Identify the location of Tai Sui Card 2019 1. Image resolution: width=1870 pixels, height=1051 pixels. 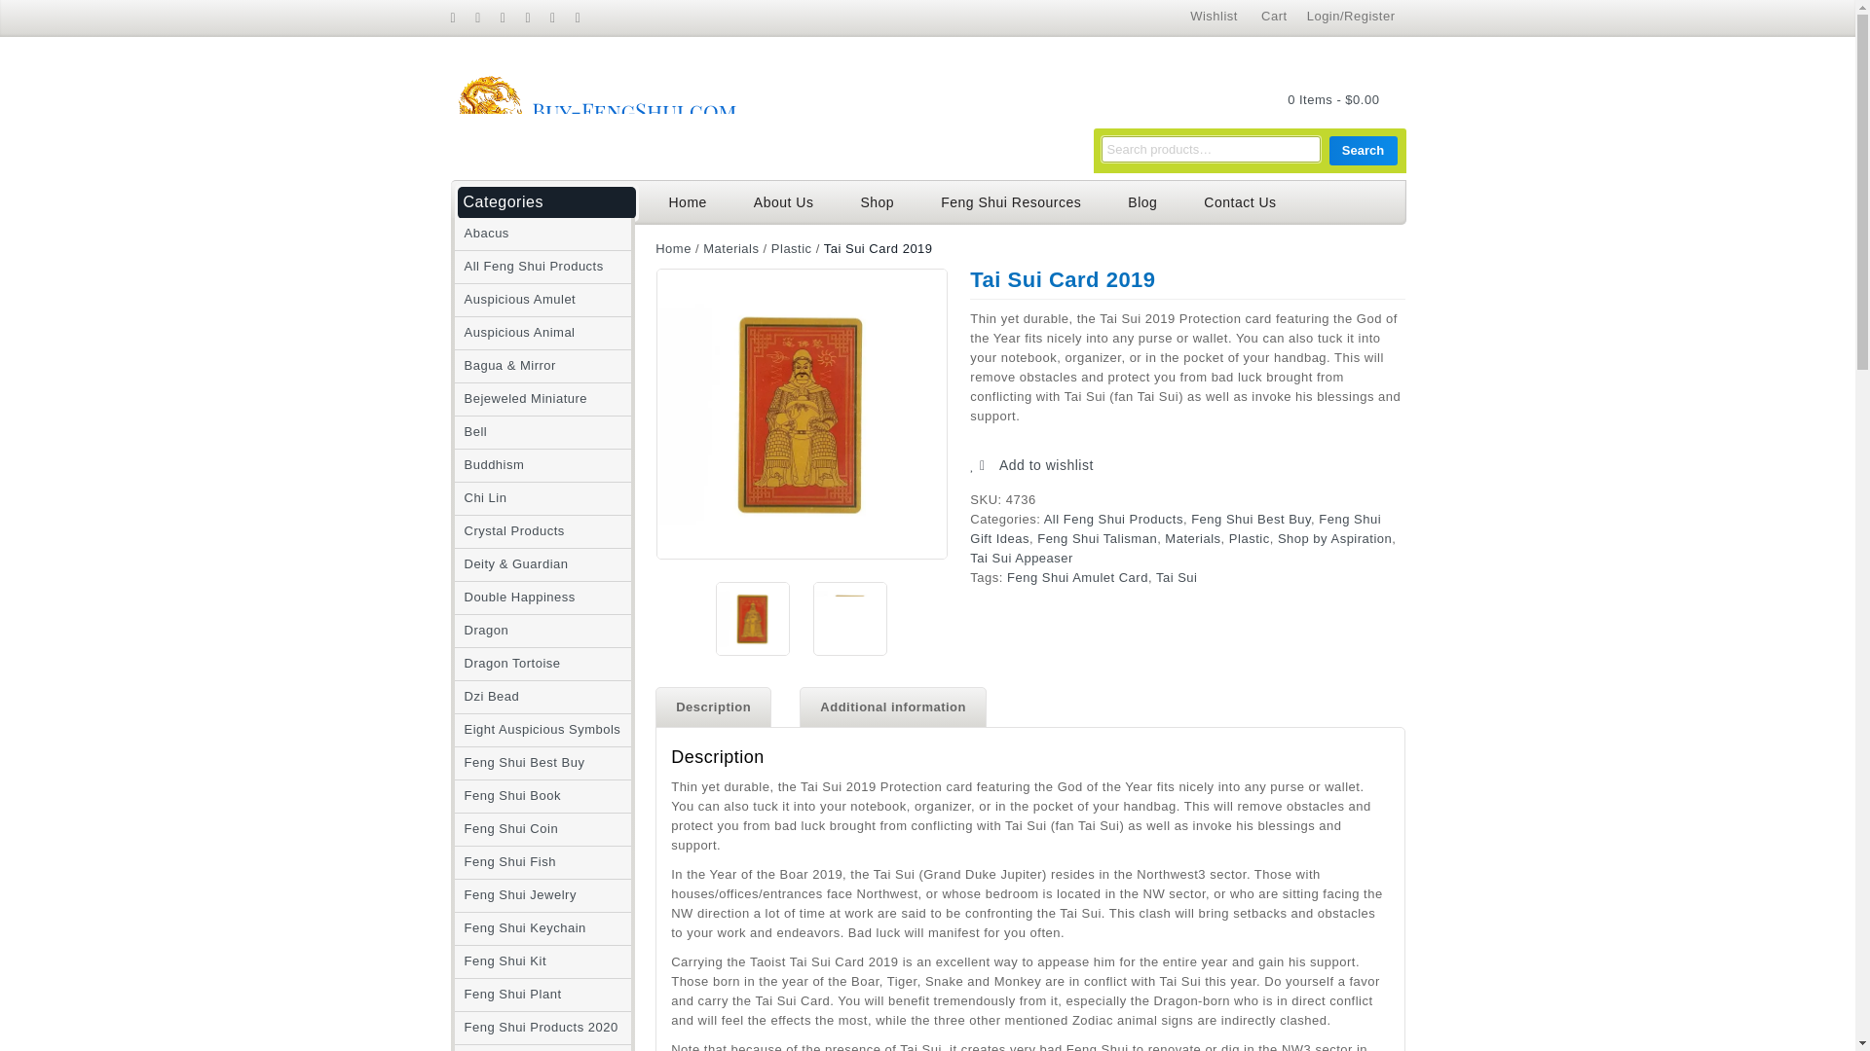
(752, 619).